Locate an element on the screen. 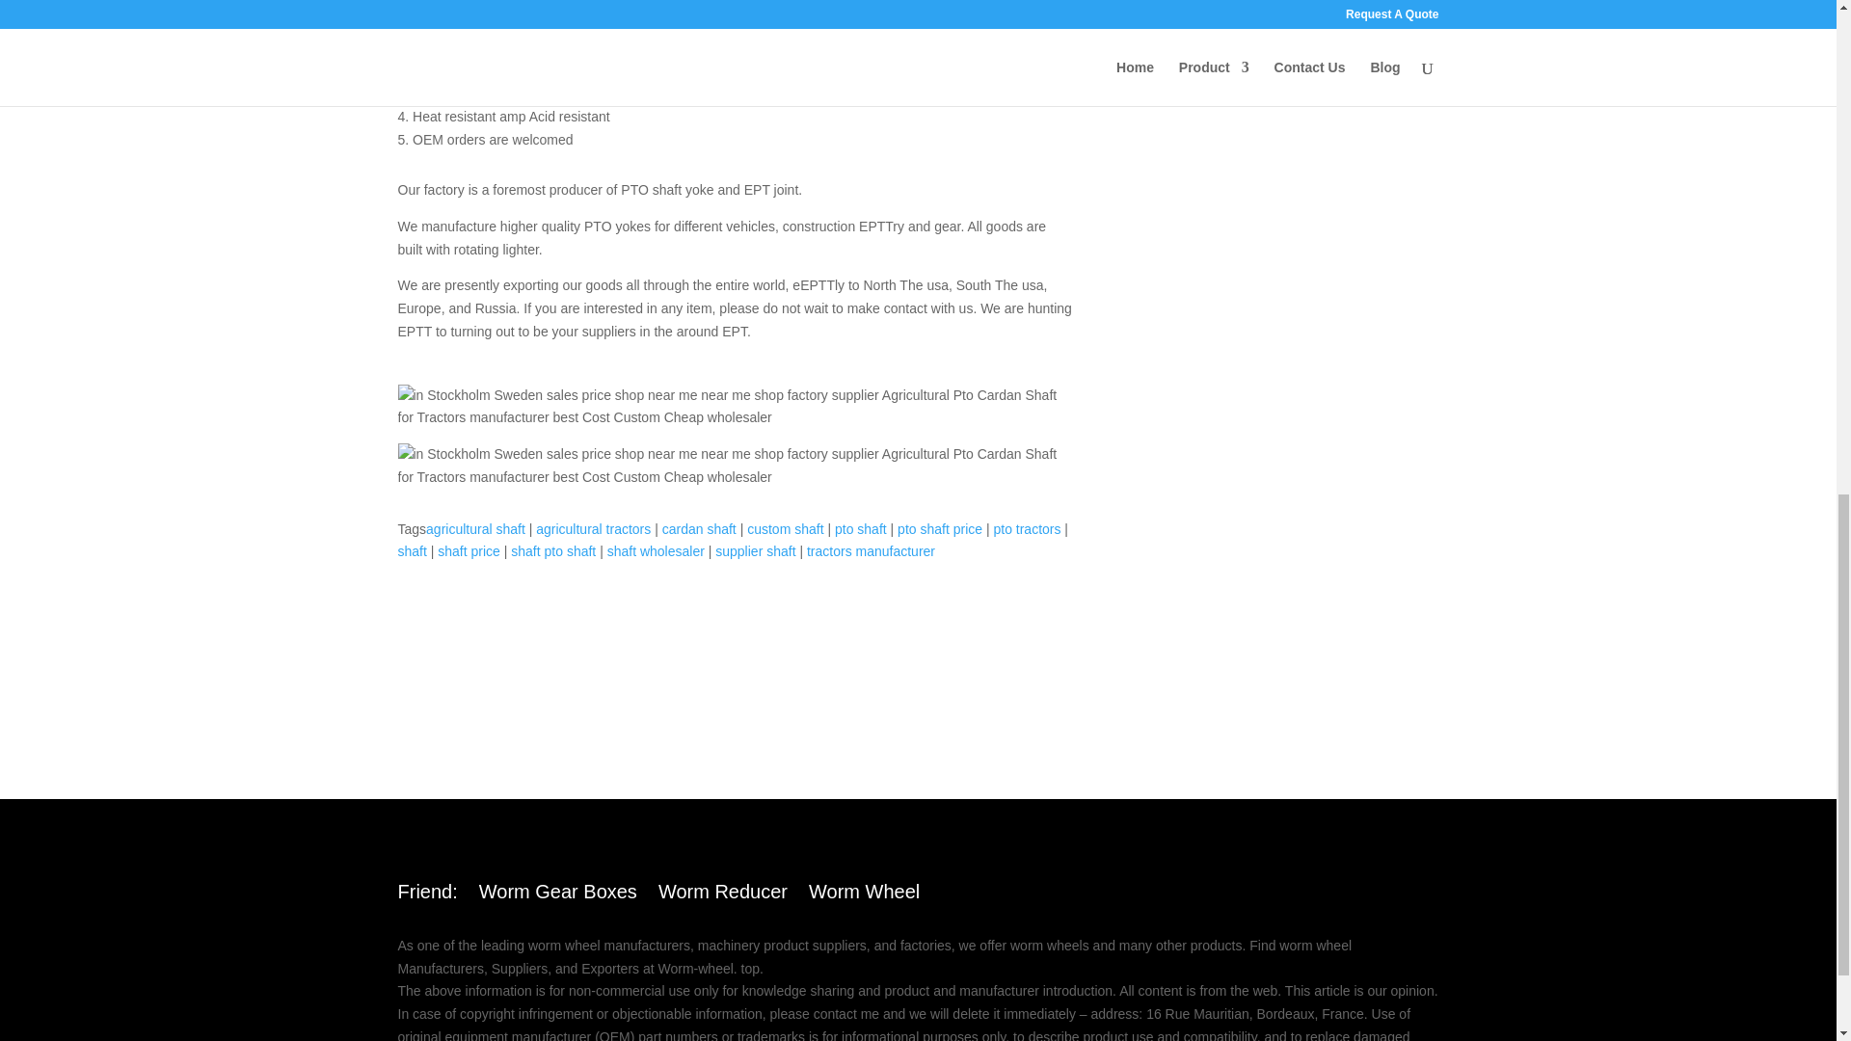 This screenshot has width=1851, height=1041. Friend: is located at coordinates (427, 894).